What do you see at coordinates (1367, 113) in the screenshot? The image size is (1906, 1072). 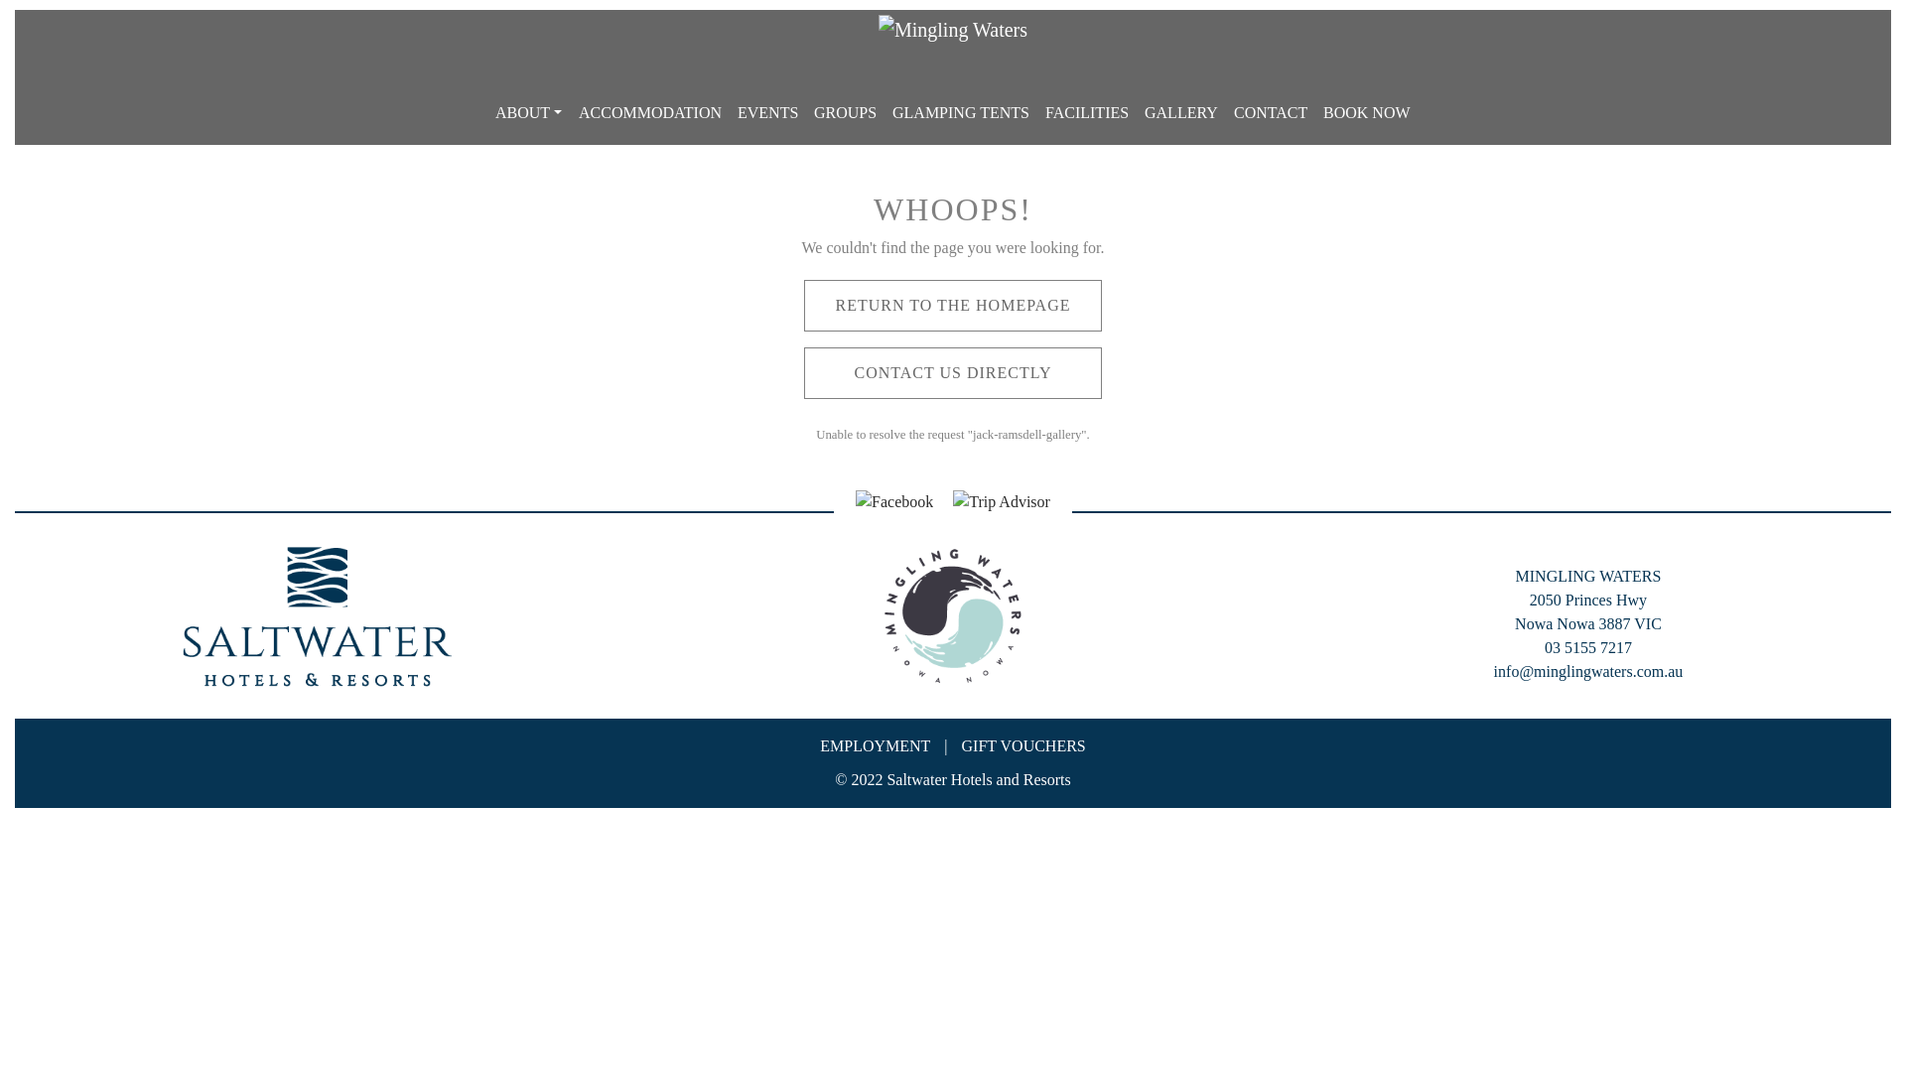 I see `BOOK NOW` at bounding box center [1367, 113].